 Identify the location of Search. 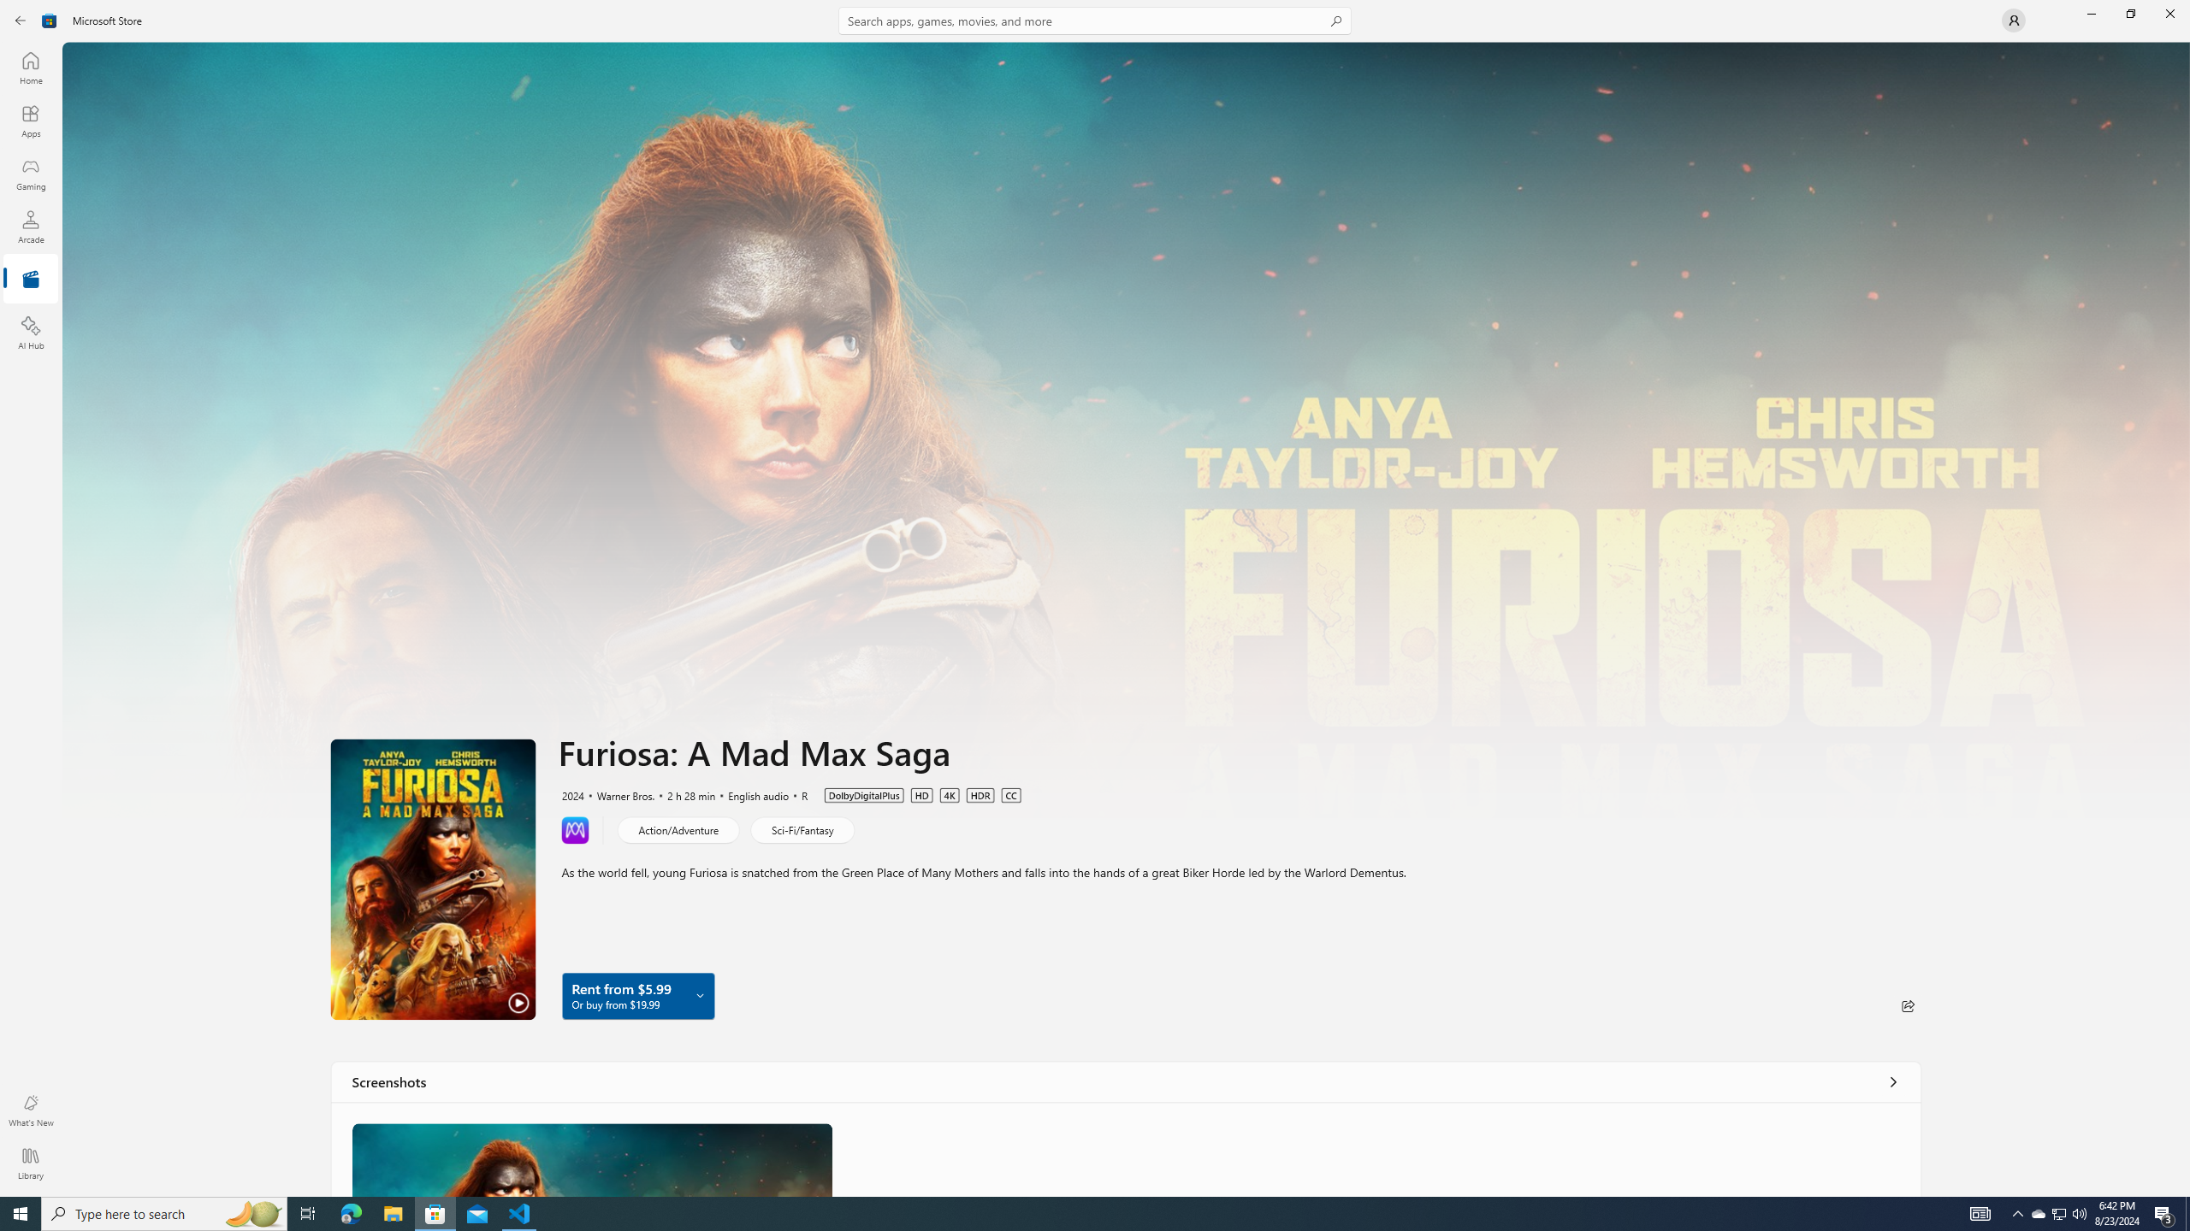
(1095, 21).